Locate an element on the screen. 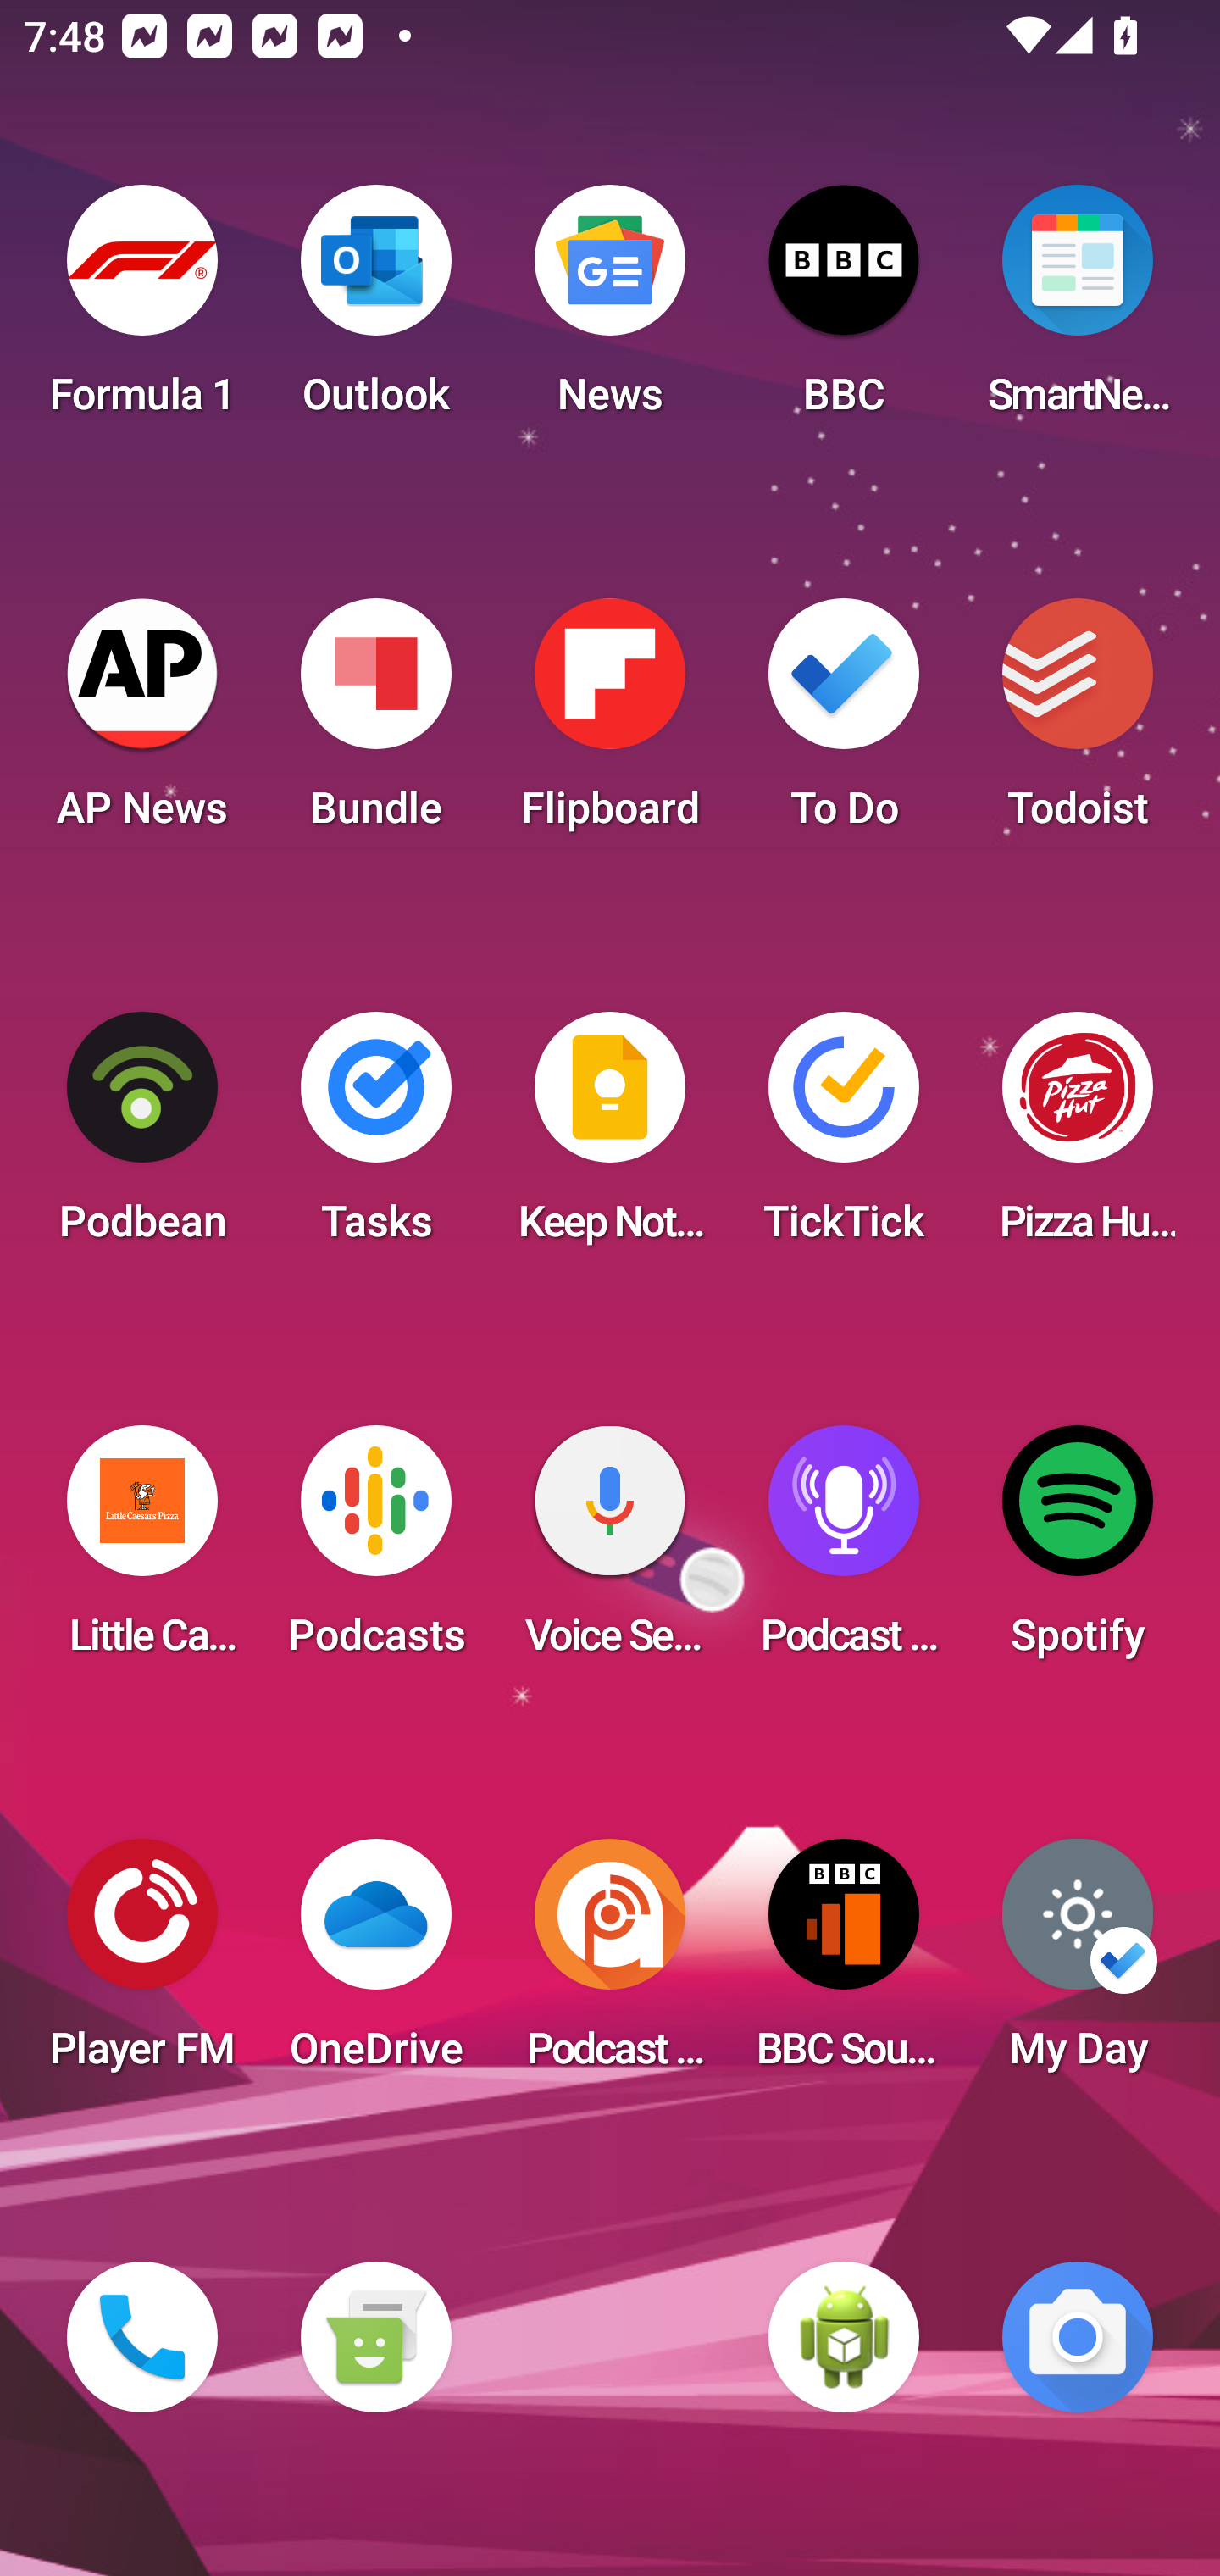  Keep Notes is located at coordinates (610, 1137).